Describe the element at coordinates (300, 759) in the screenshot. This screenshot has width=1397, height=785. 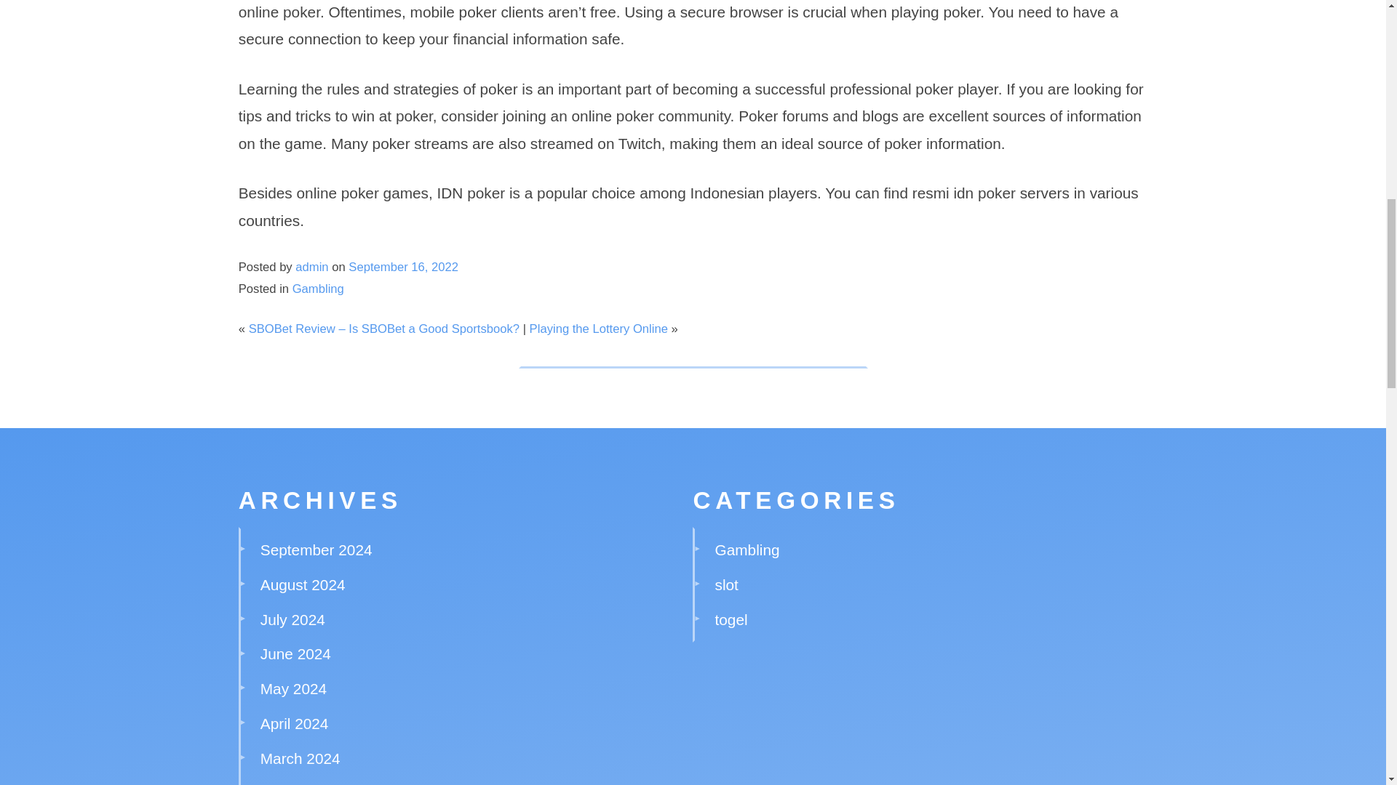
I see `March 2024` at that location.